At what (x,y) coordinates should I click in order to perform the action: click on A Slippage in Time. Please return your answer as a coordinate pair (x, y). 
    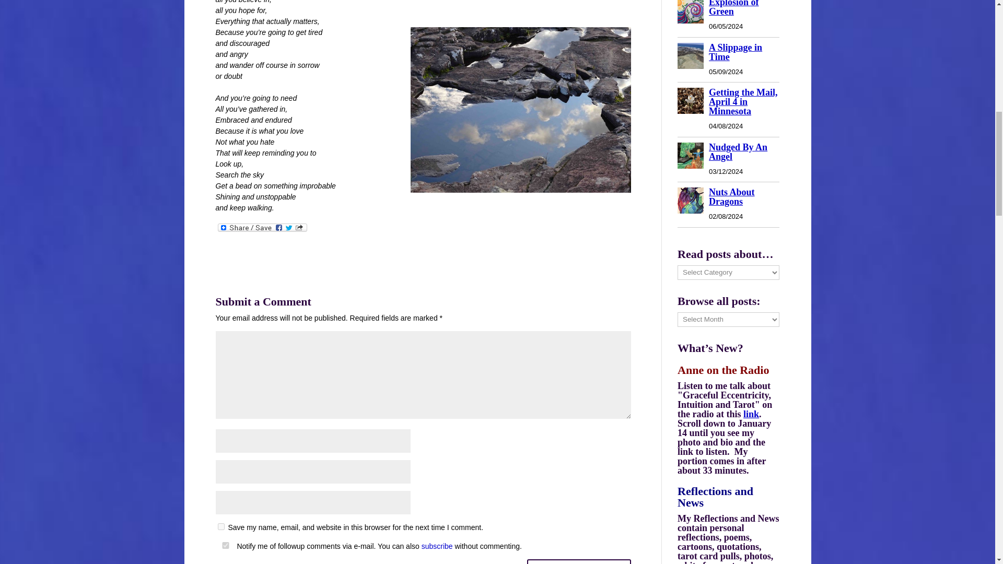
    Looking at the image, I should click on (691, 56).